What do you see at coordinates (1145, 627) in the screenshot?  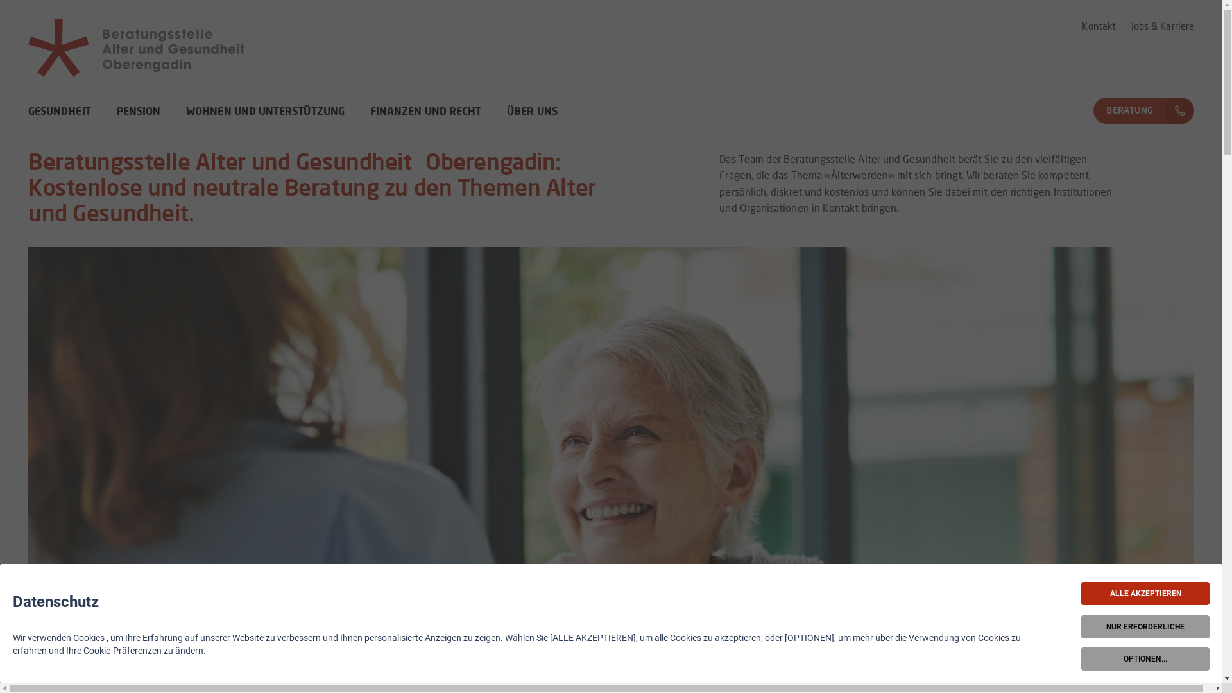 I see `NUR ERFORDERLICHE` at bounding box center [1145, 627].